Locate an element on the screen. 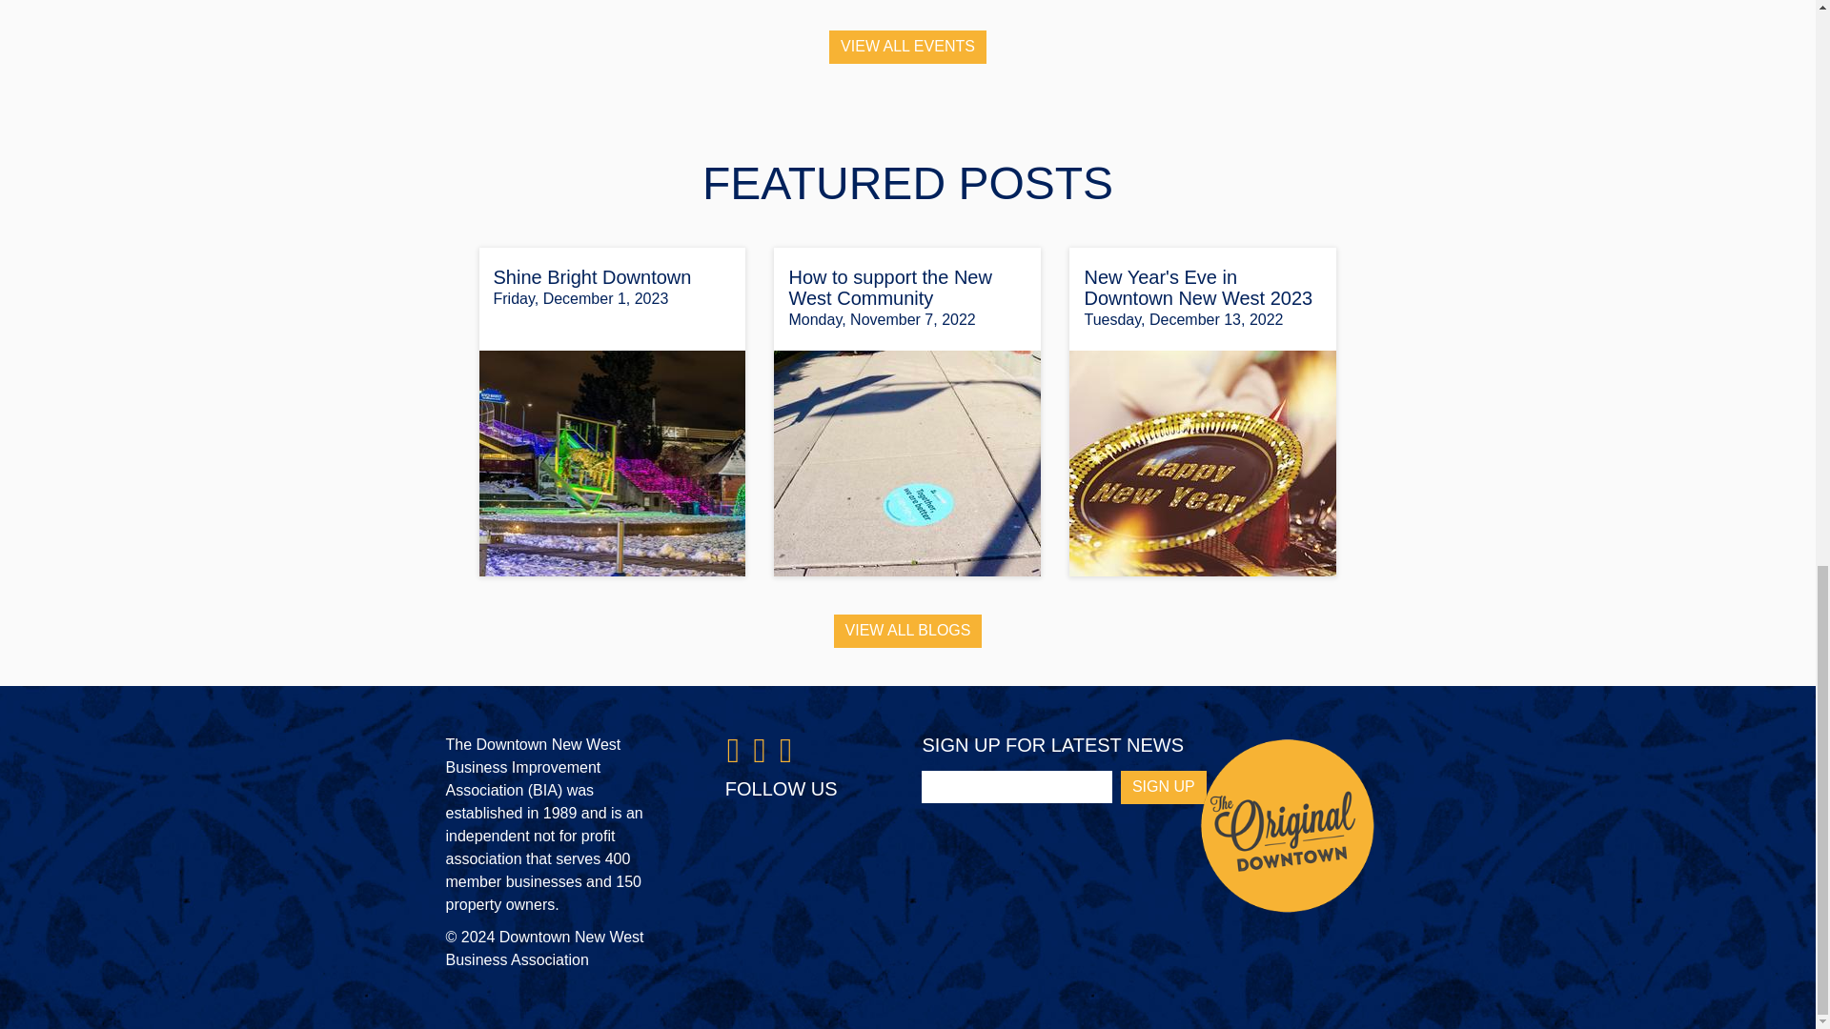 The height and width of the screenshot is (1029, 1830). champagne is located at coordinates (1202, 463).